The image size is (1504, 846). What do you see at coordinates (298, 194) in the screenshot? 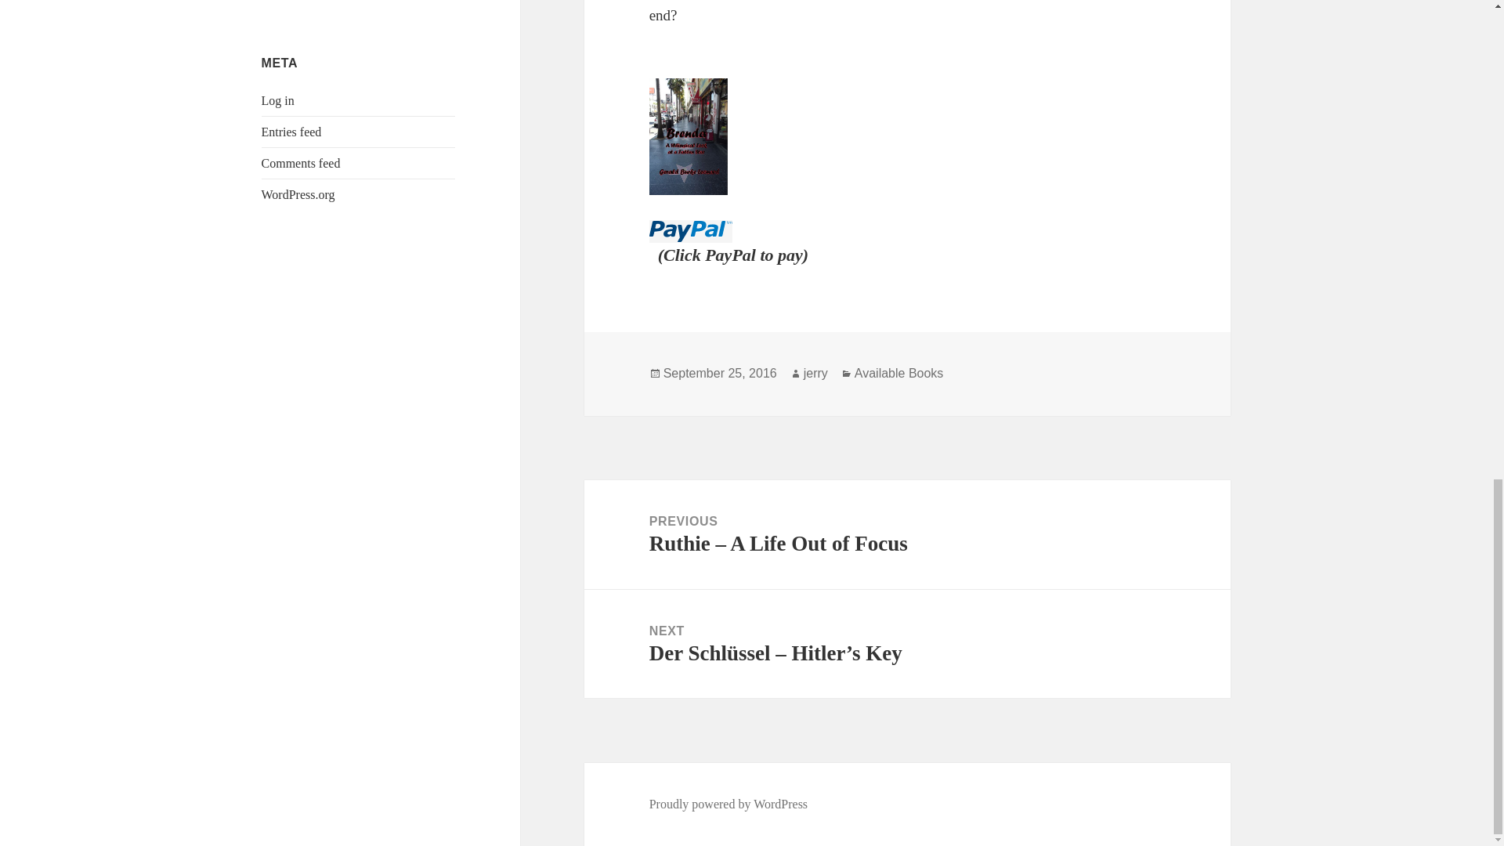
I see `WordPress.org` at bounding box center [298, 194].